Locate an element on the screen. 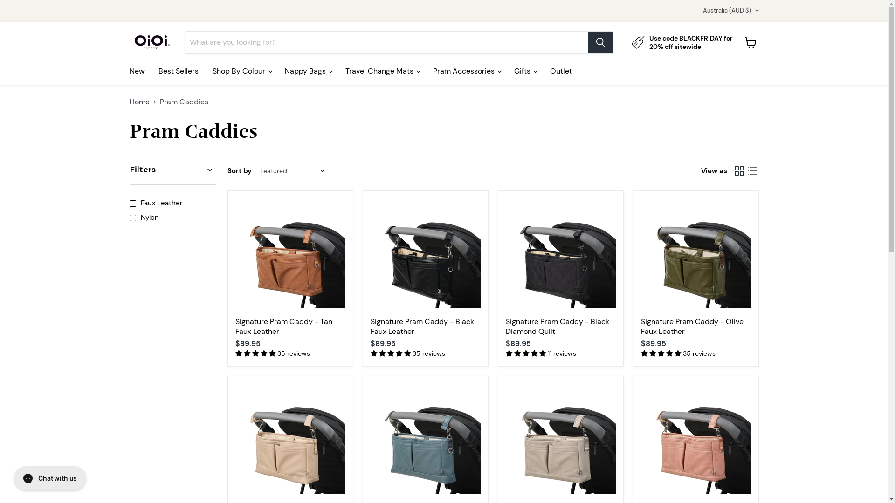 This screenshot has height=503, width=895. View cart is located at coordinates (750, 42).